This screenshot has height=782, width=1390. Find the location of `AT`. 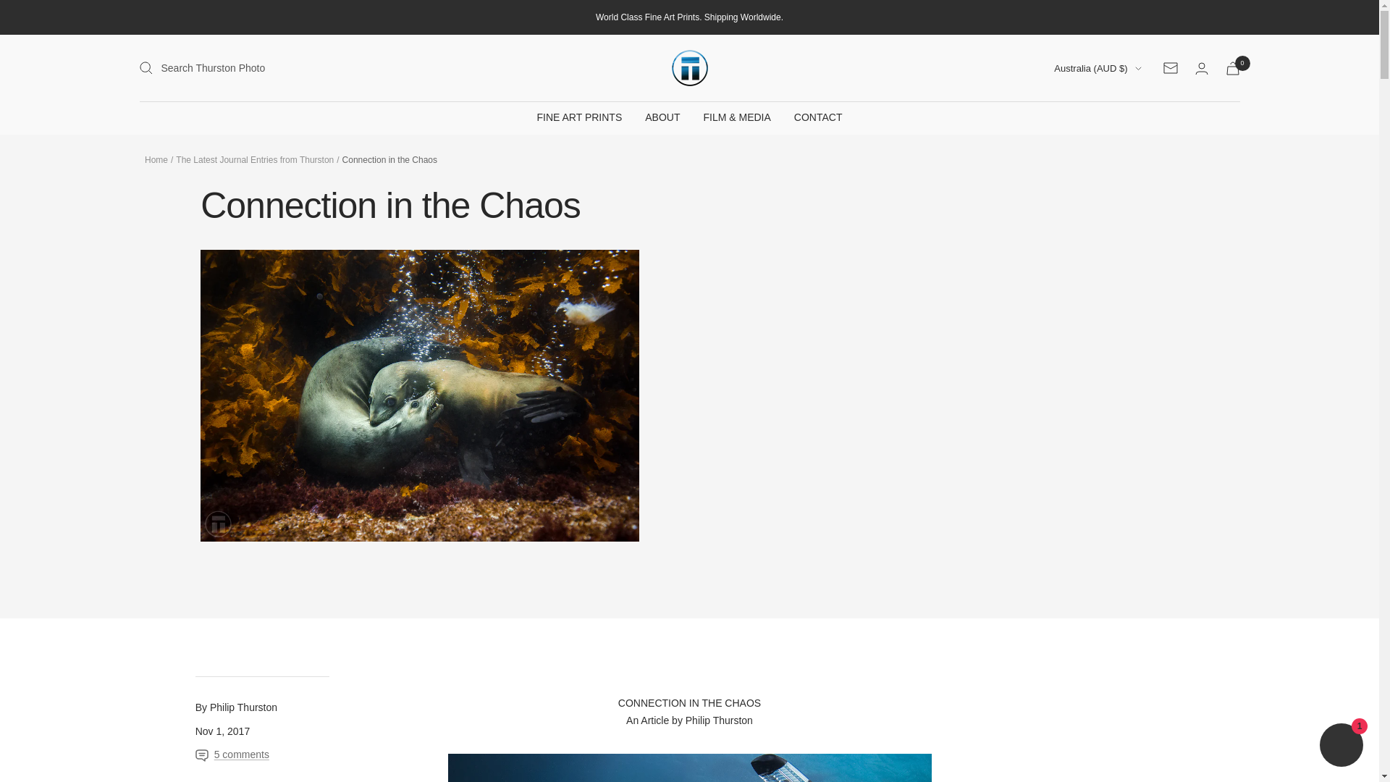

AT is located at coordinates (1006, 411).